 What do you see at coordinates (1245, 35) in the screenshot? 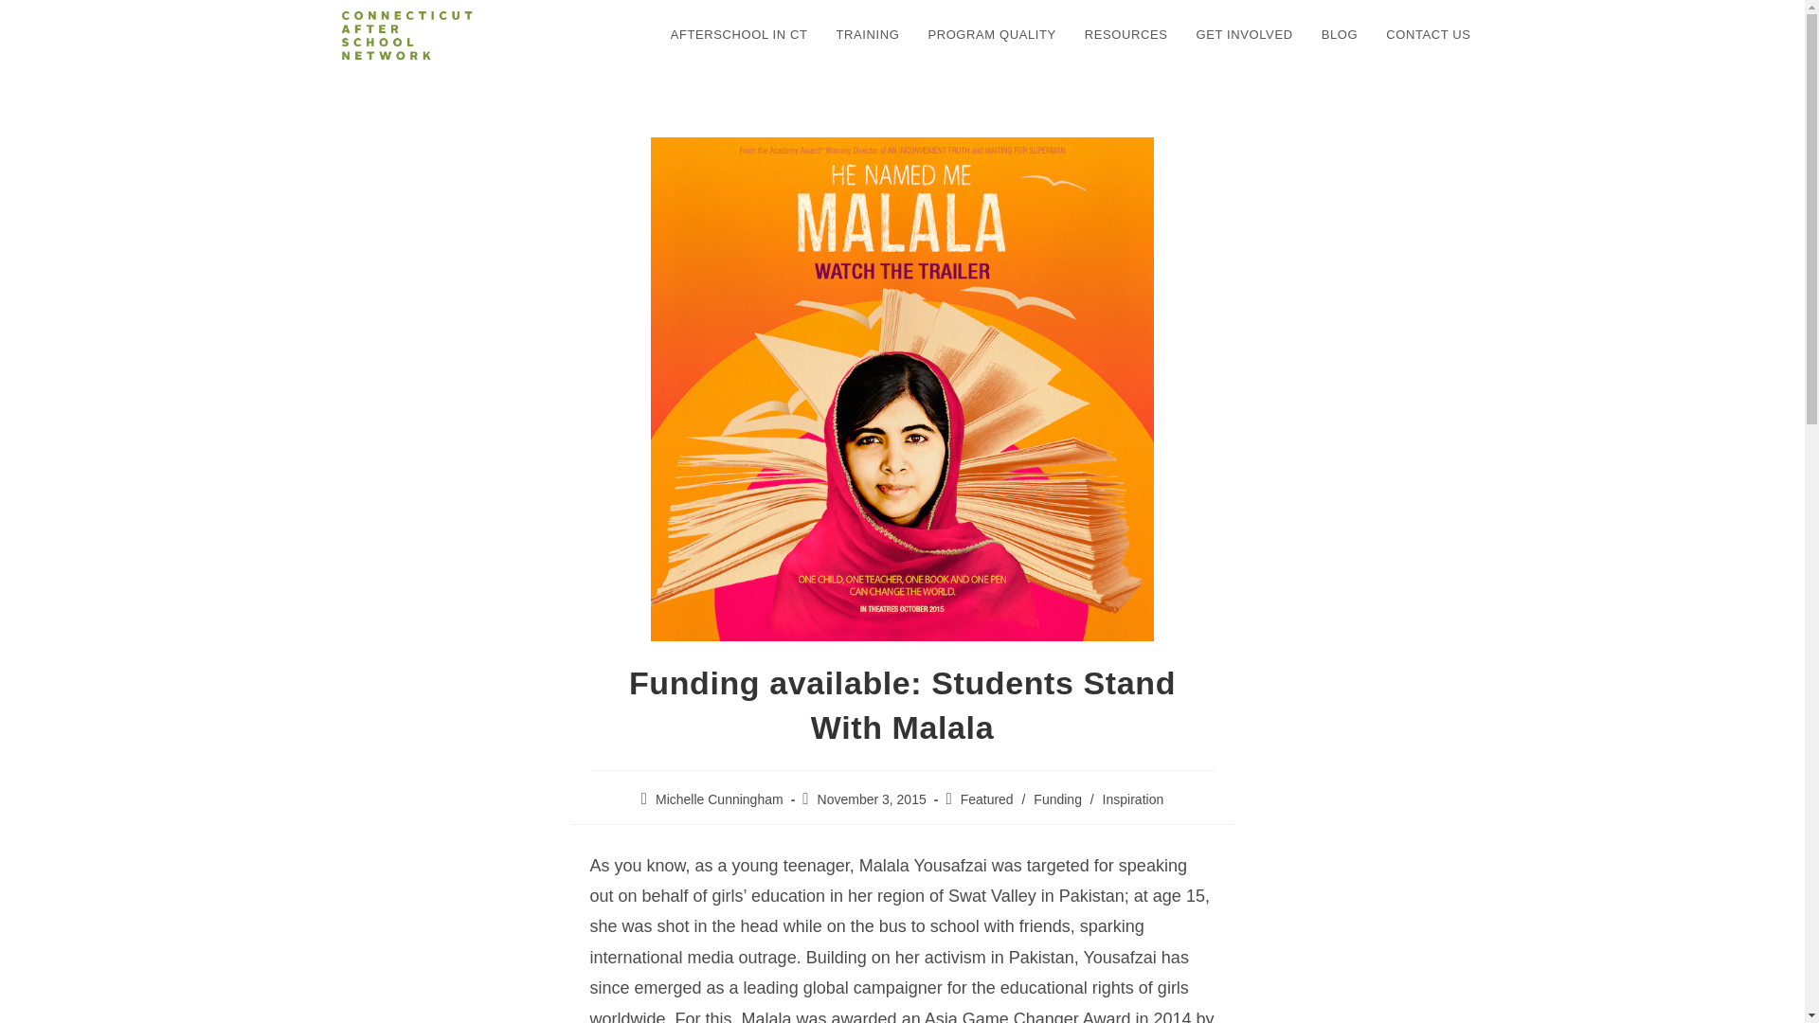
I see `GET INVOLVED` at bounding box center [1245, 35].